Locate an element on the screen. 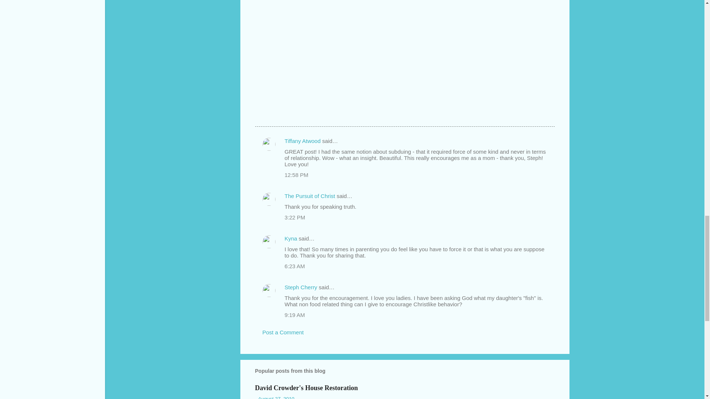  3:22 PM is located at coordinates (295, 217).